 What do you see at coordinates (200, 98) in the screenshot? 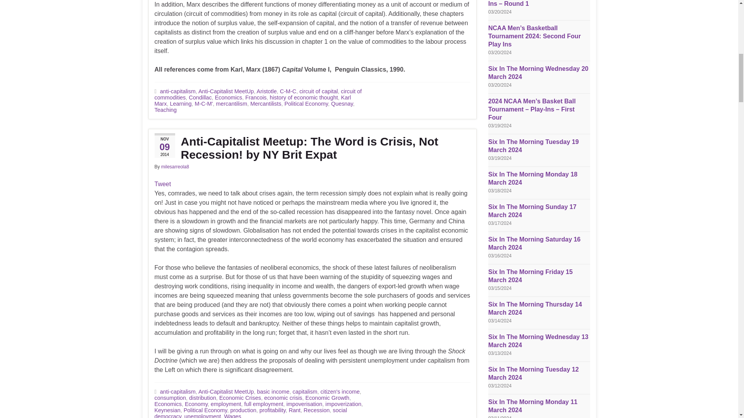
I see `Condillac` at bounding box center [200, 98].